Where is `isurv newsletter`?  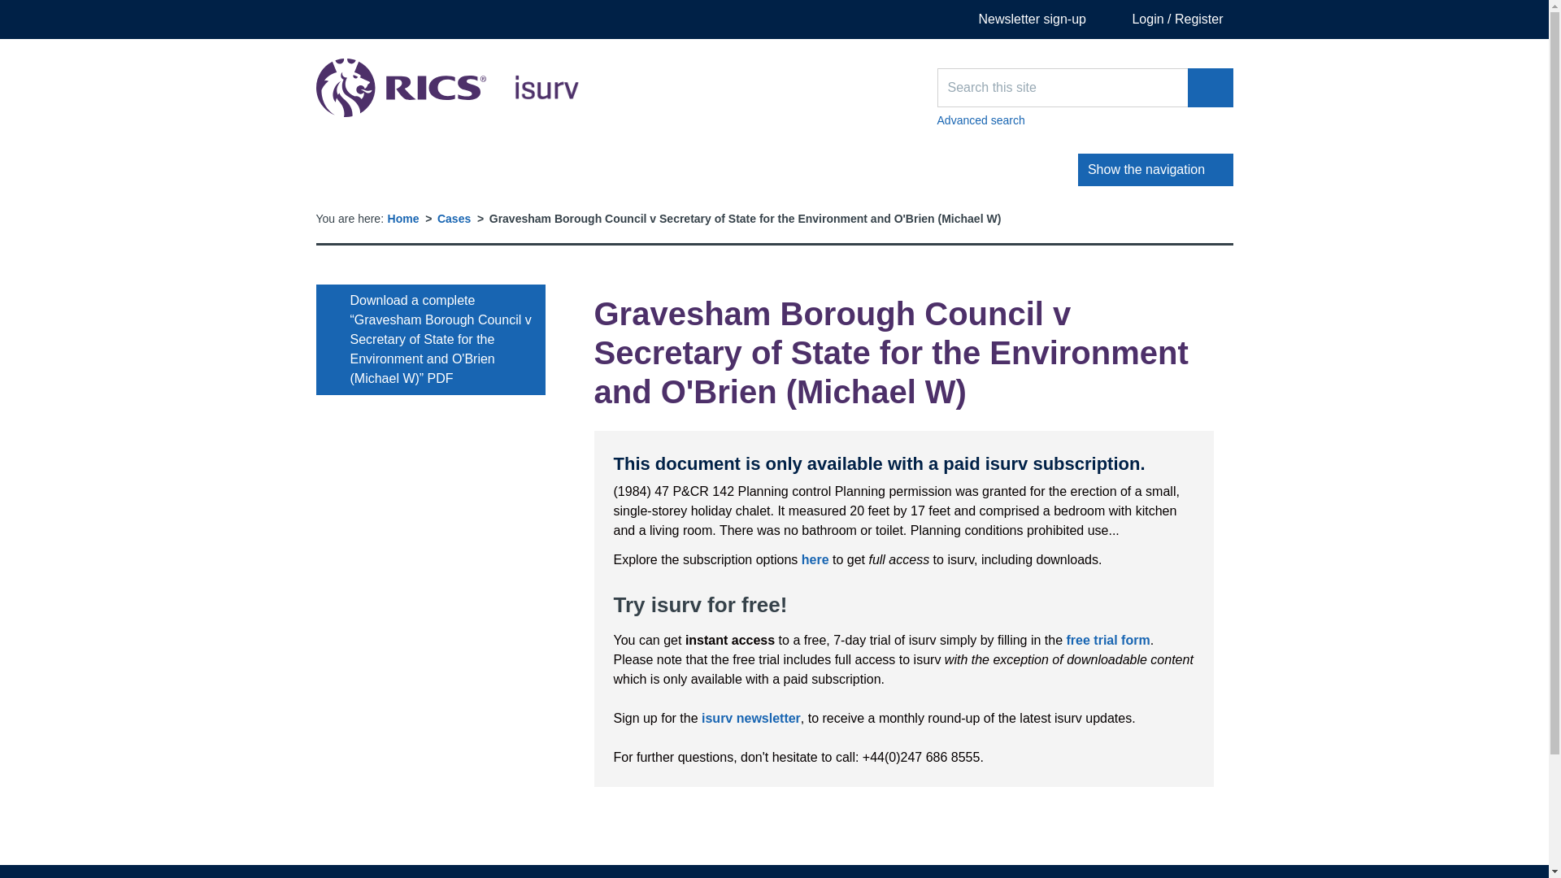
isurv newsletter is located at coordinates (750, 718).